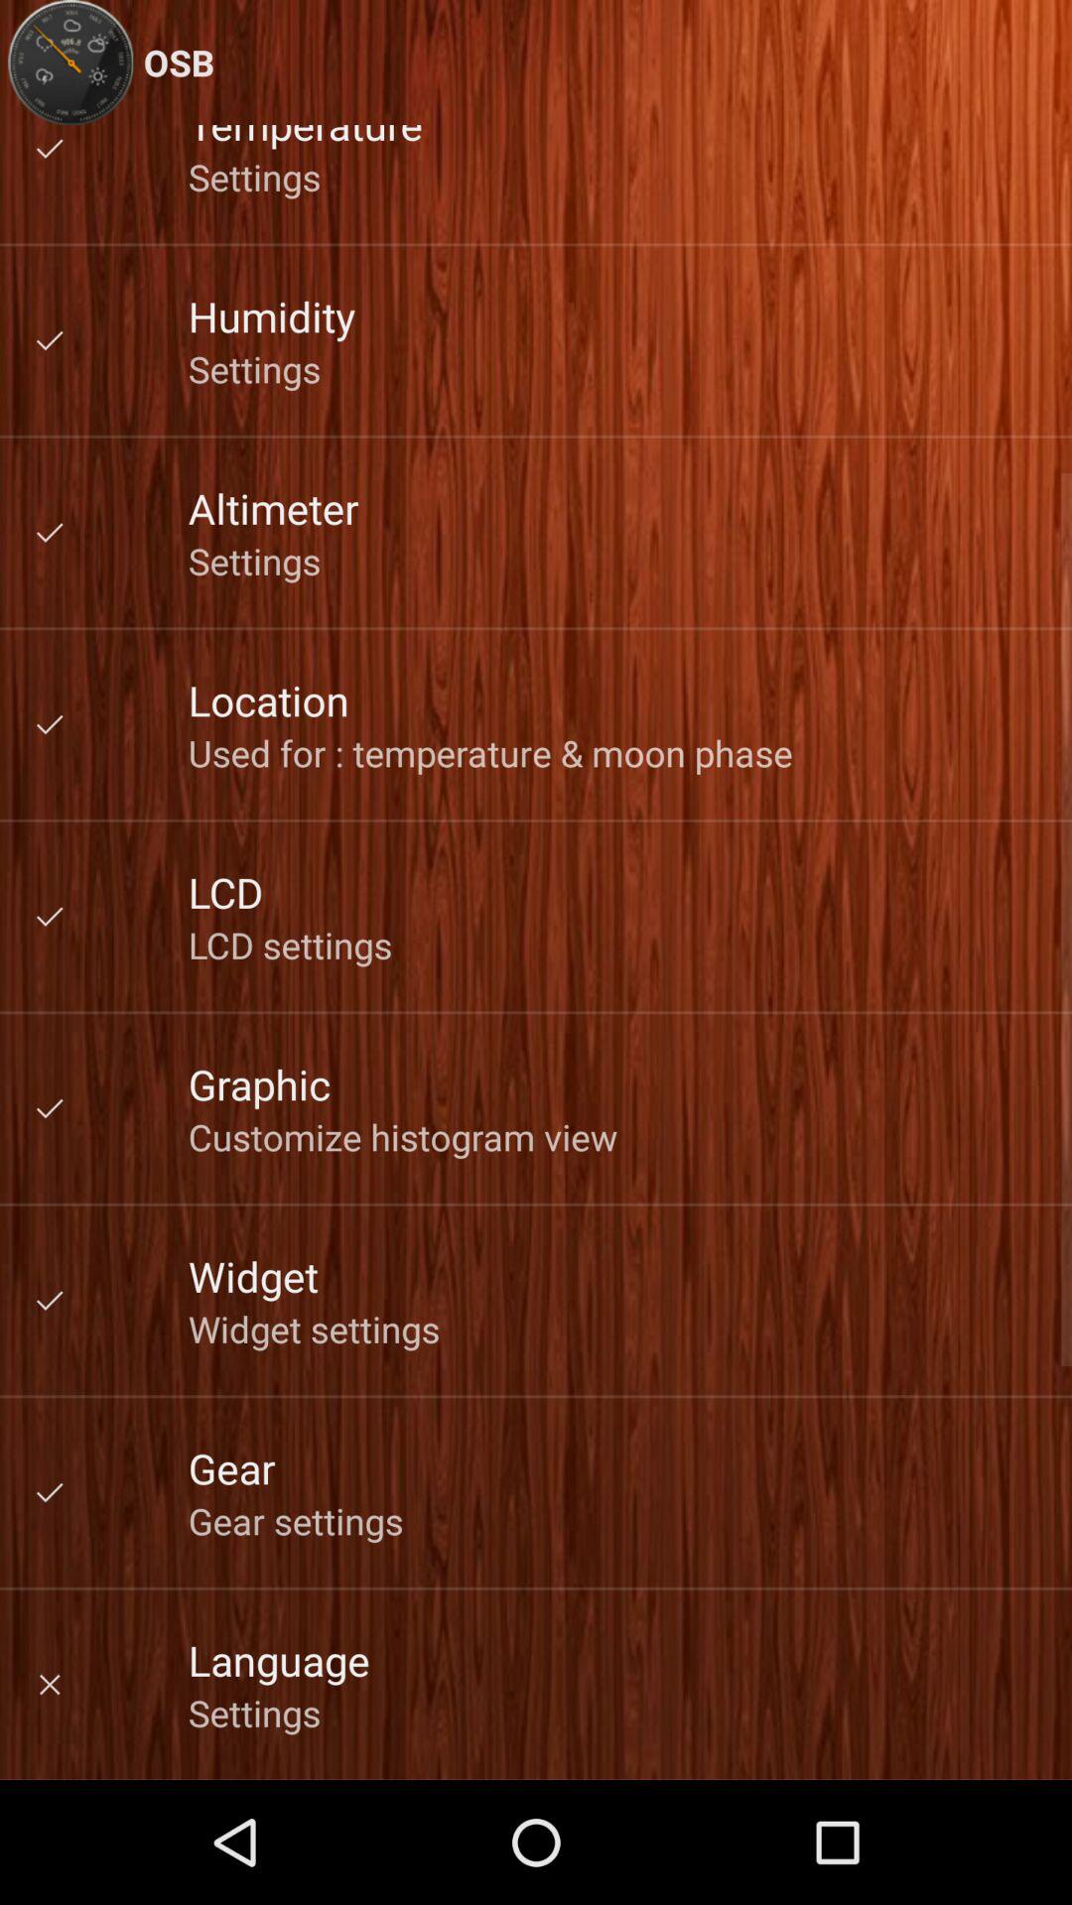 This screenshot has height=1905, width=1072. Describe the element at coordinates (314, 1329) in the screenshot. I see `scroll to widget settings icon` at that location.